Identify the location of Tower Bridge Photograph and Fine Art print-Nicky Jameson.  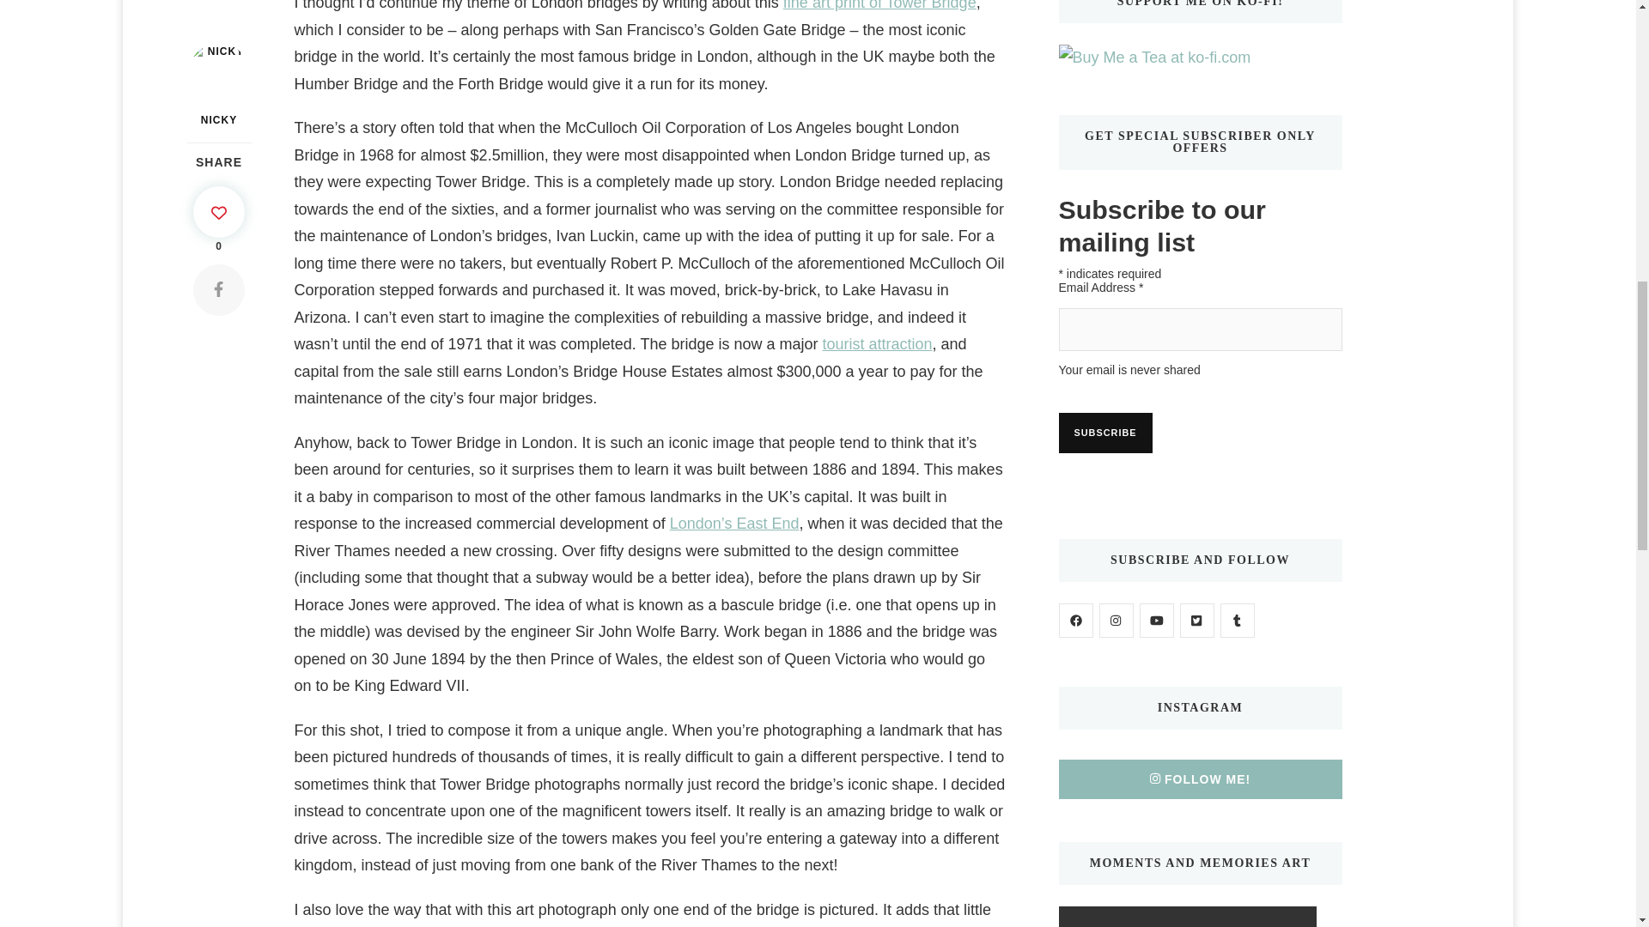
(879, 5).